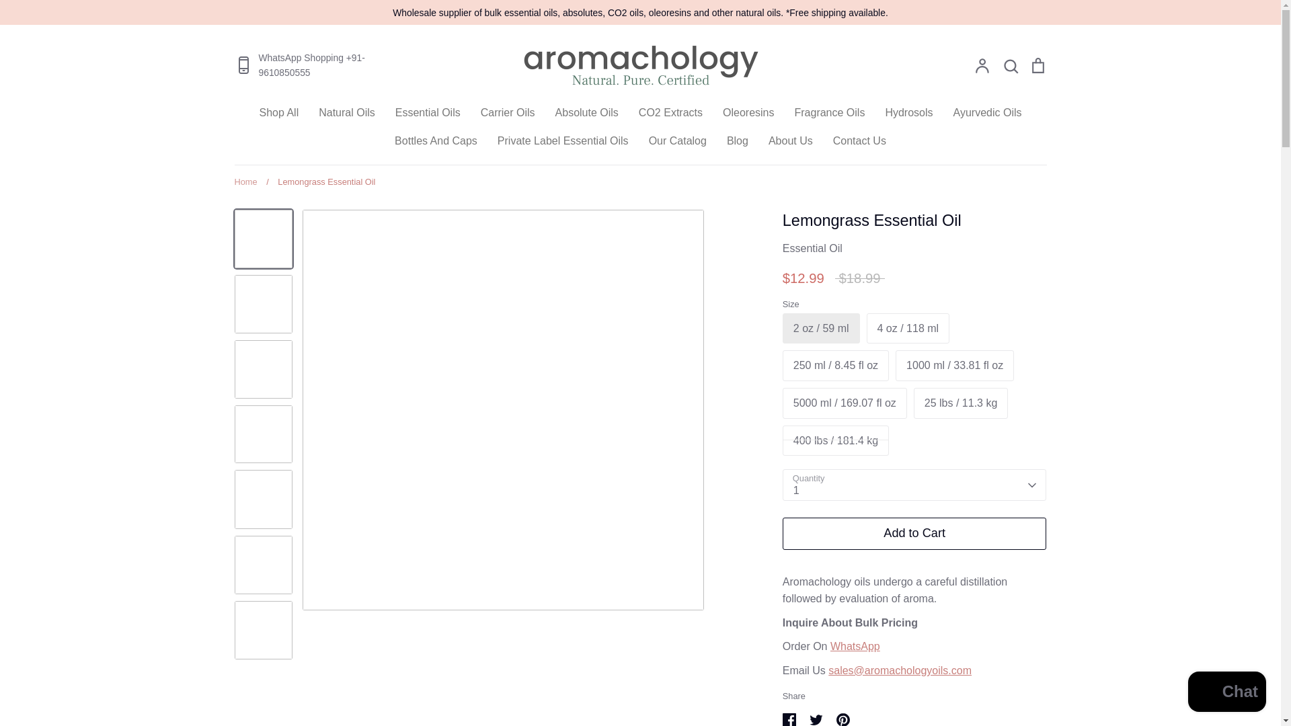  I want to click on Essential Oils, so click(428, 112).